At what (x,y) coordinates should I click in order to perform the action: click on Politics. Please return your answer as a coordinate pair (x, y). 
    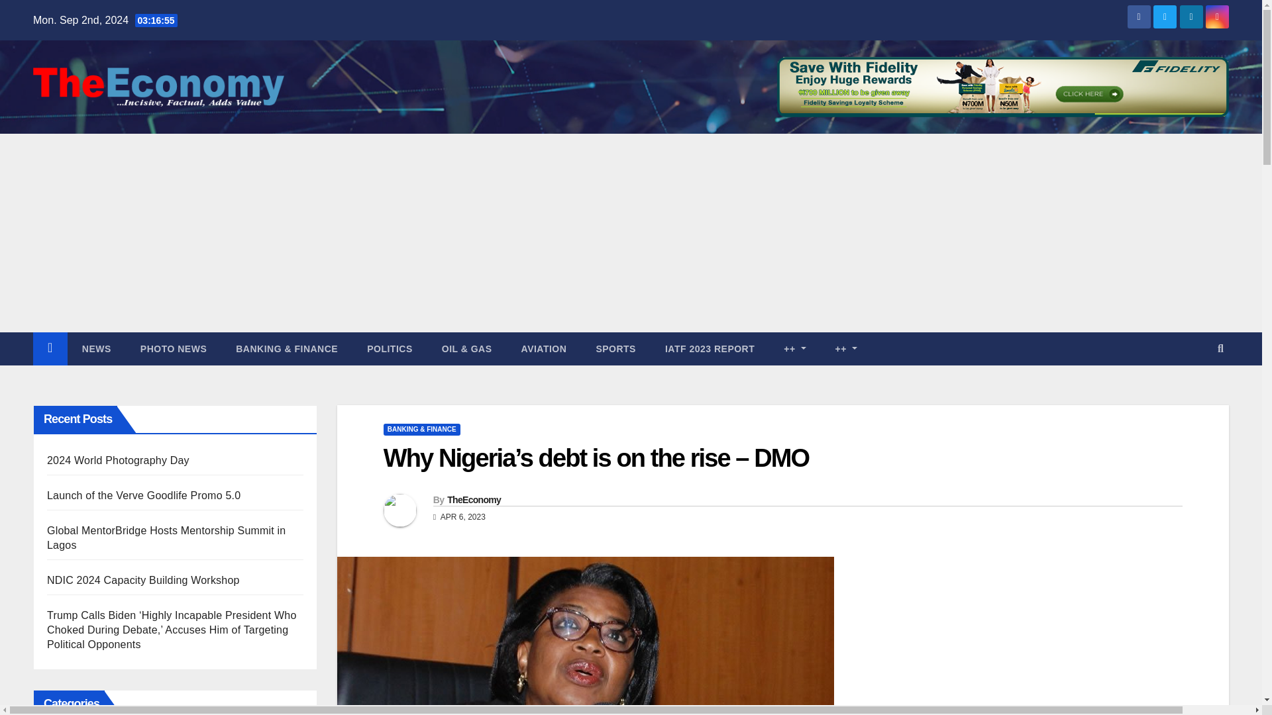
    Looking at the image, I should click on (390, 348).